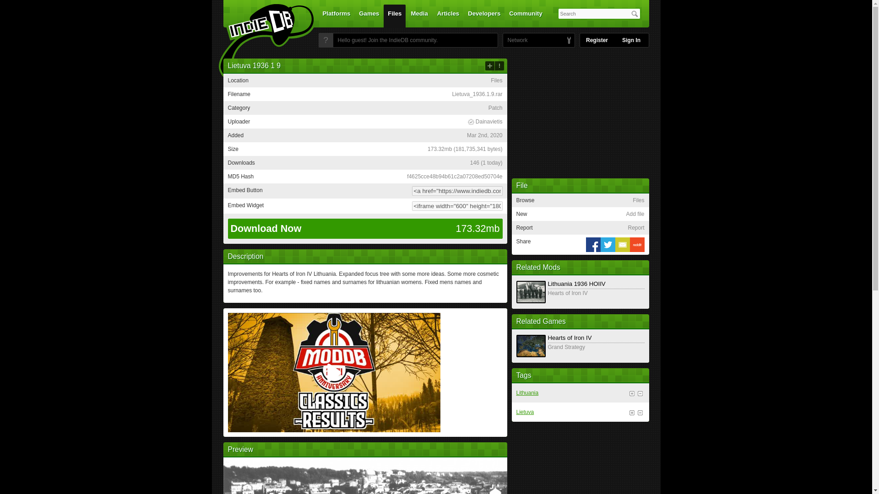 The height and width of the screenshot is (494, 879). I want to click on Search IndieDB, so click(635, 14).